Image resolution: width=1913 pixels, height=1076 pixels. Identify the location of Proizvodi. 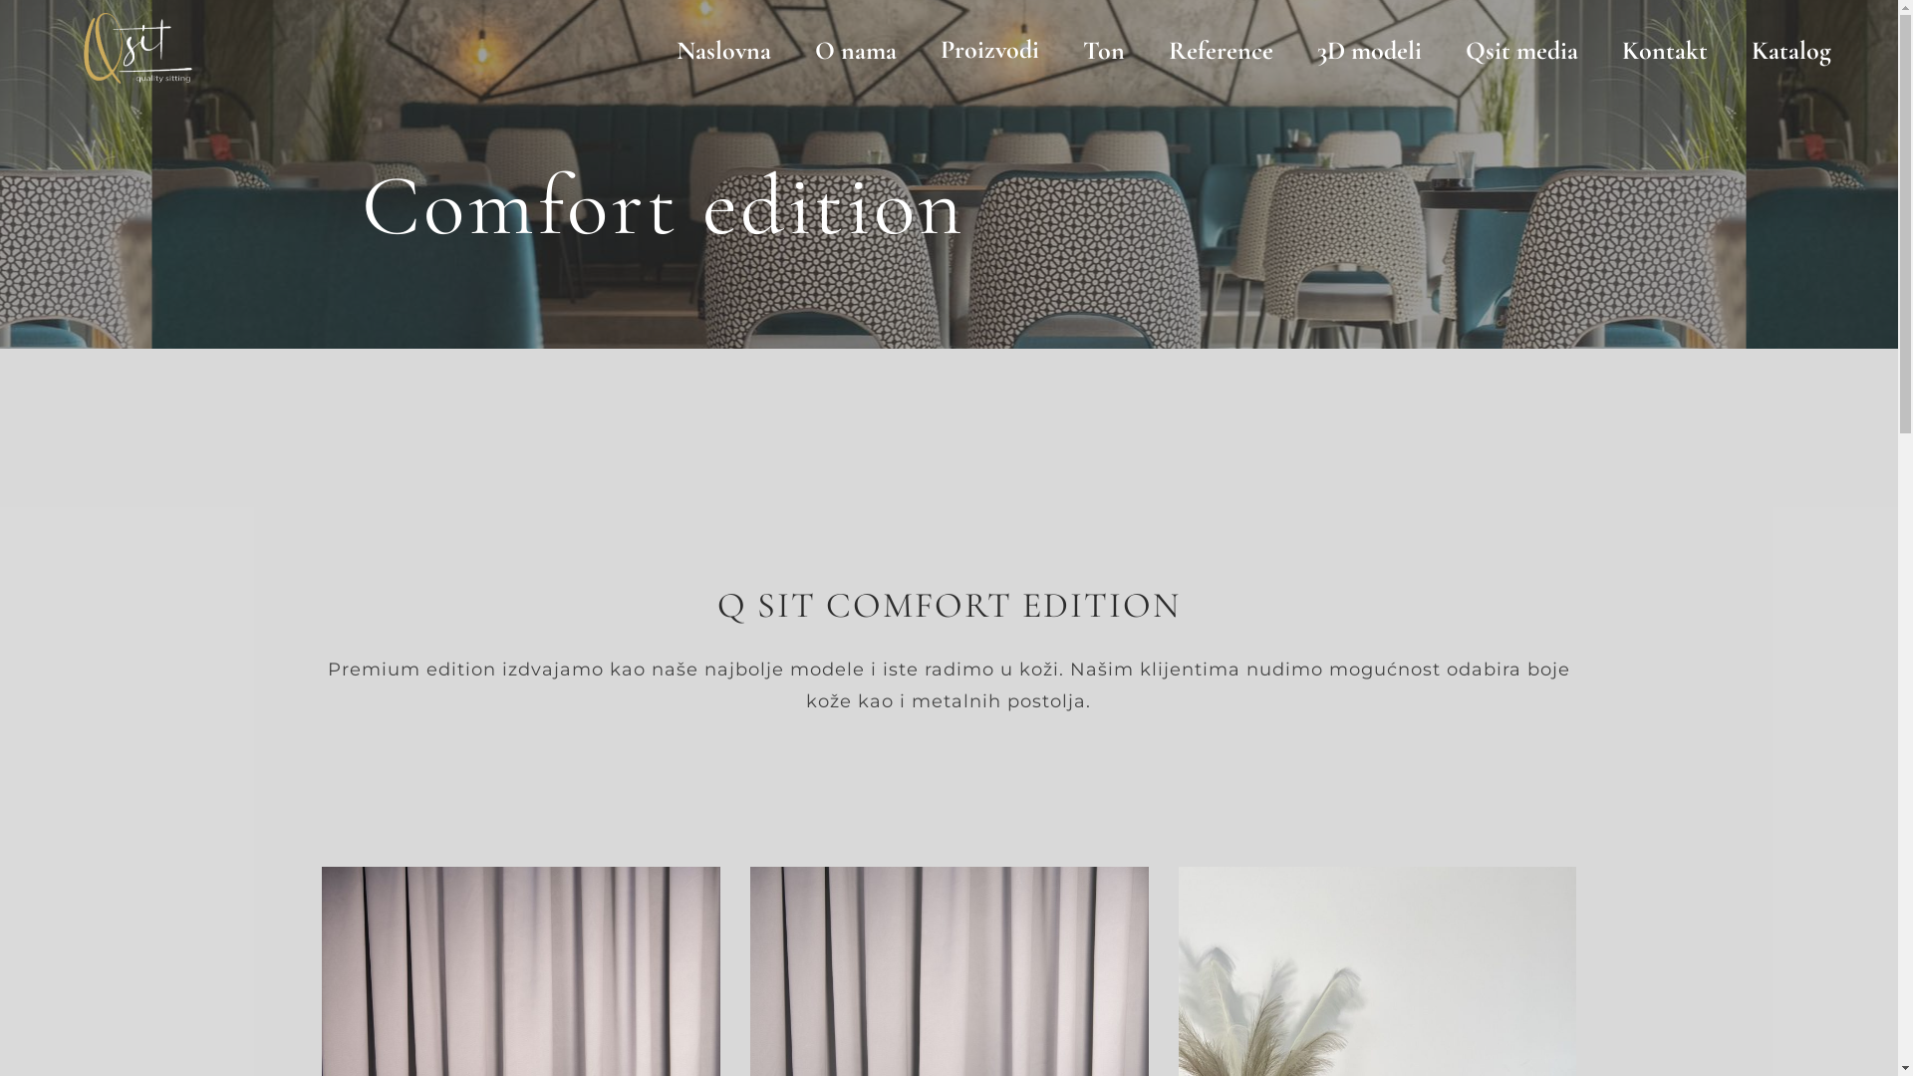
(990, 51).